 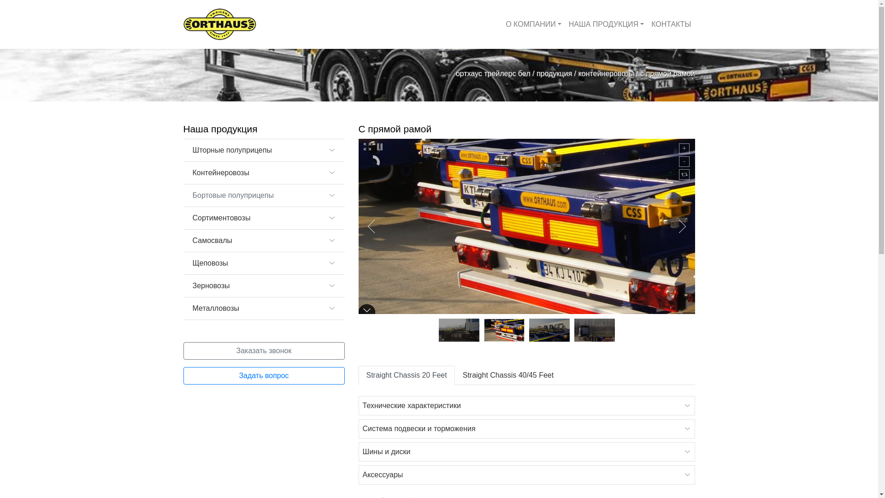 I want to click on Straight Chassis 20 Feet, so click(x=407, y=375).